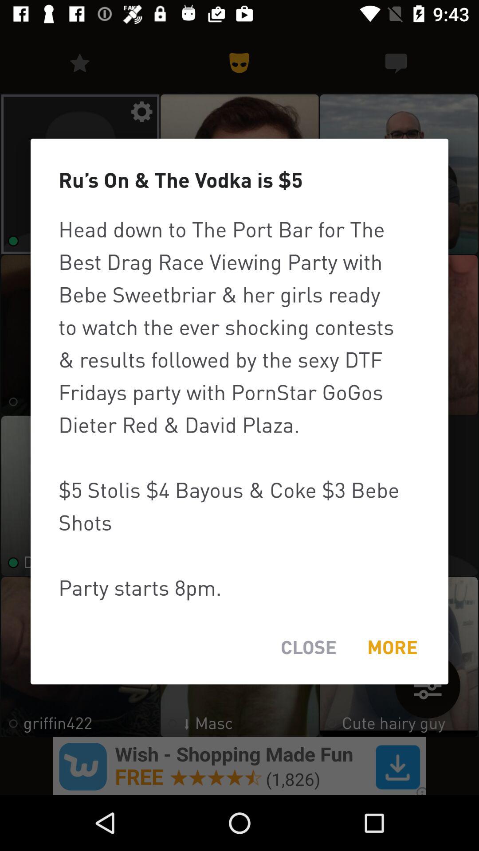 The image size is (479, 851). Describe the element at coordinates (309, 647) in the screenshot. I see `launch item at the bottom` at that location.